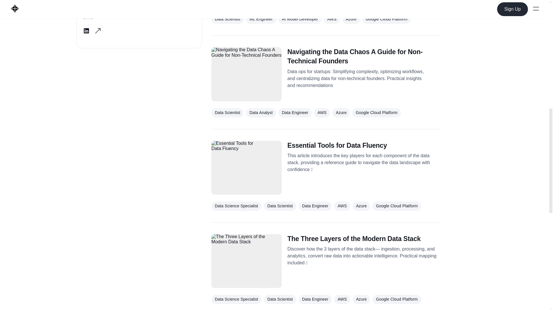 This screenshot has width=553, height=311. I want to click on Essential Tools for Data Fluency, so click(364, 145).